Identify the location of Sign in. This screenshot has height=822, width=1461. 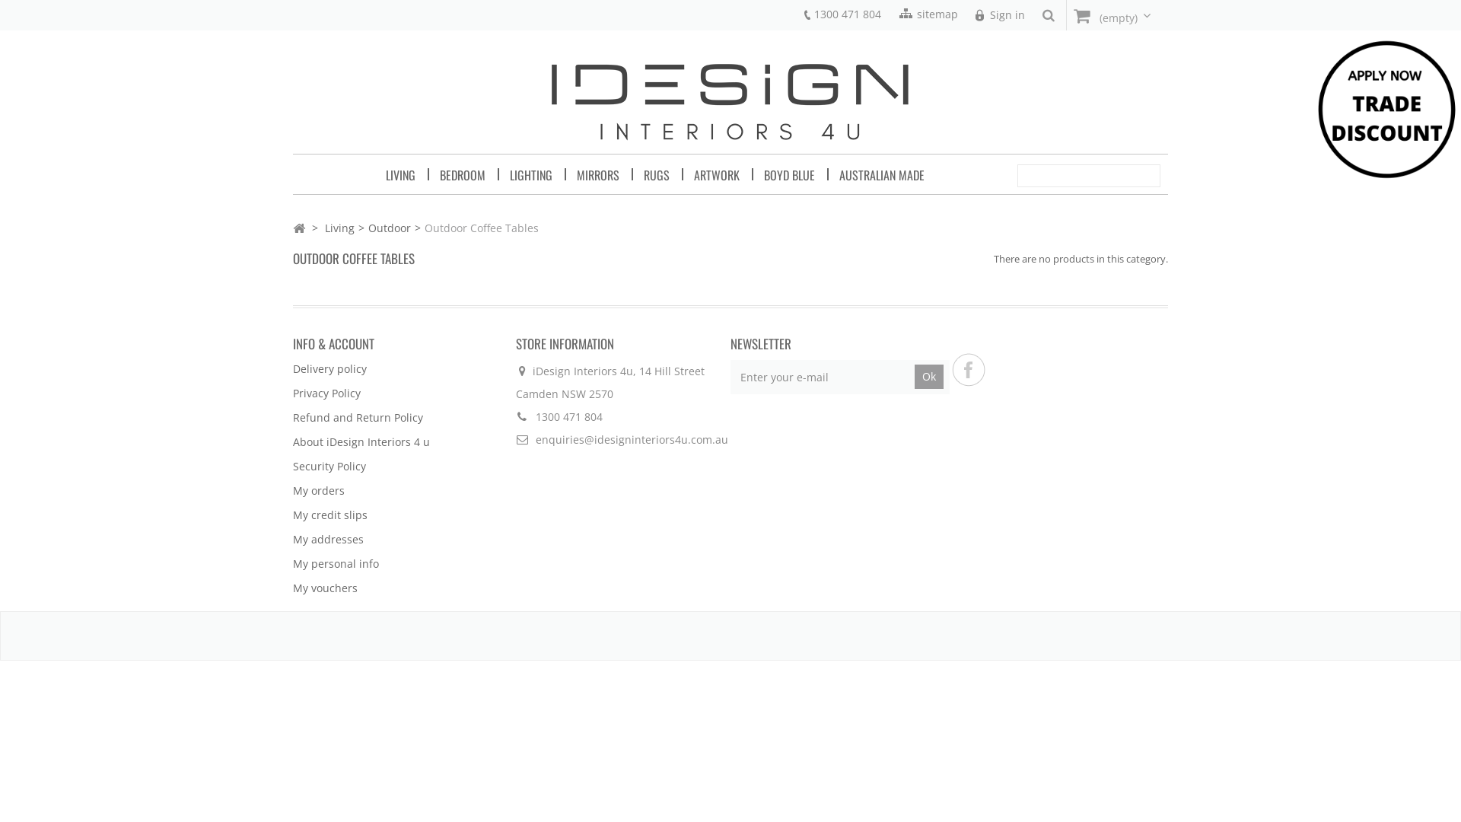
(998, 15).